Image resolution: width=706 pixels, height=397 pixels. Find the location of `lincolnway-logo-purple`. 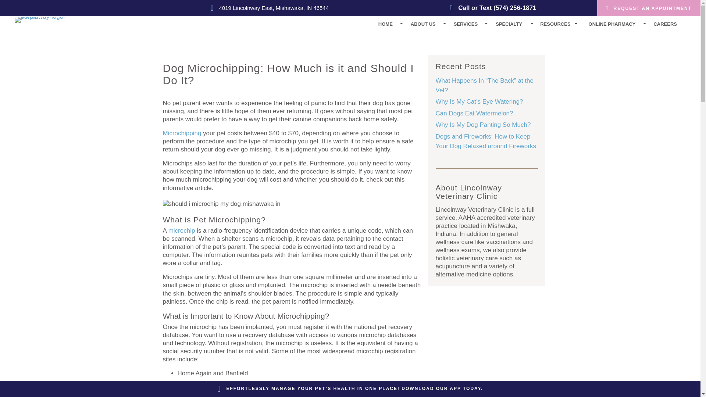

lincolnway-logo-purple is located at coordinates (44, 20).